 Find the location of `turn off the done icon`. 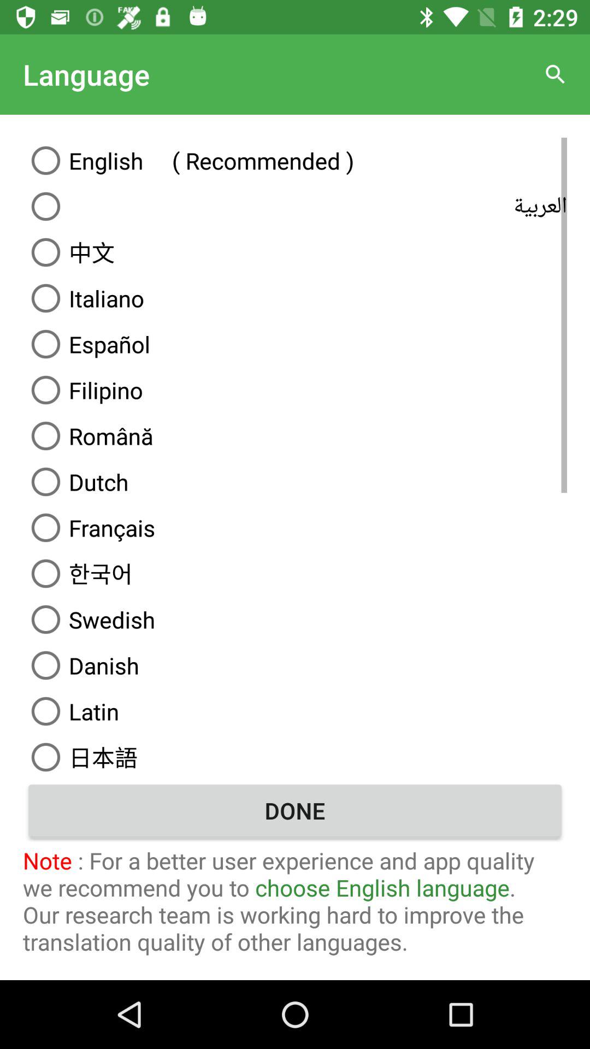

turn off the done icon is located at coordinates (295, 810).